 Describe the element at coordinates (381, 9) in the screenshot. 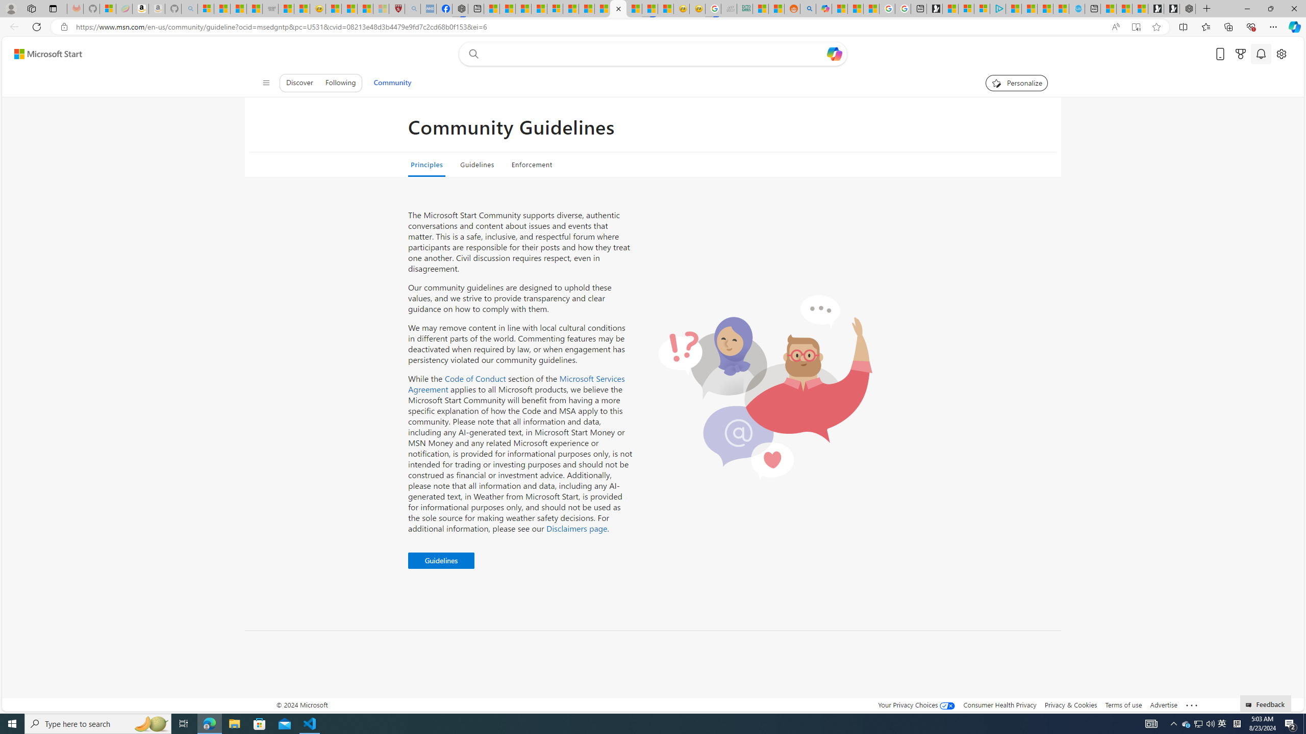

I see `12 Popular Science Lies that Must be Corrected - Sleeping` at that location.